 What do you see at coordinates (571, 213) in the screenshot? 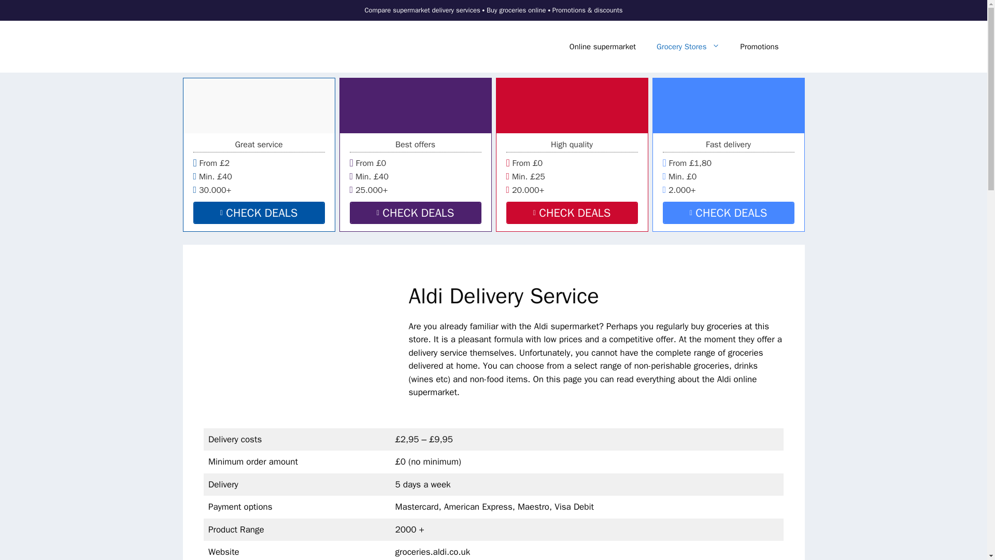
I see `CHECK DEALS` at bounding box center [571, 213].